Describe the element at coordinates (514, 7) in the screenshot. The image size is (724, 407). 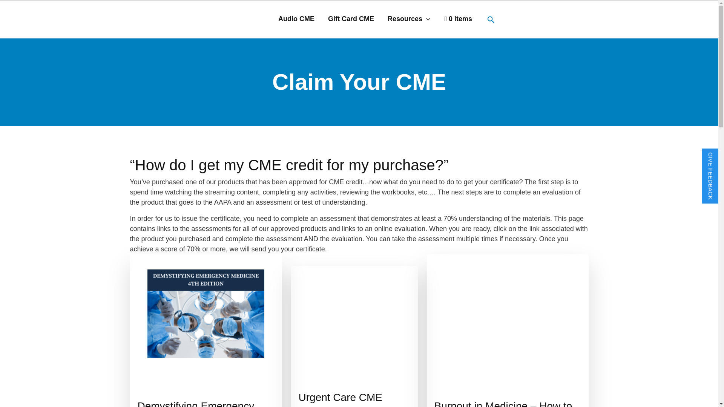
I see `Home` at that location.